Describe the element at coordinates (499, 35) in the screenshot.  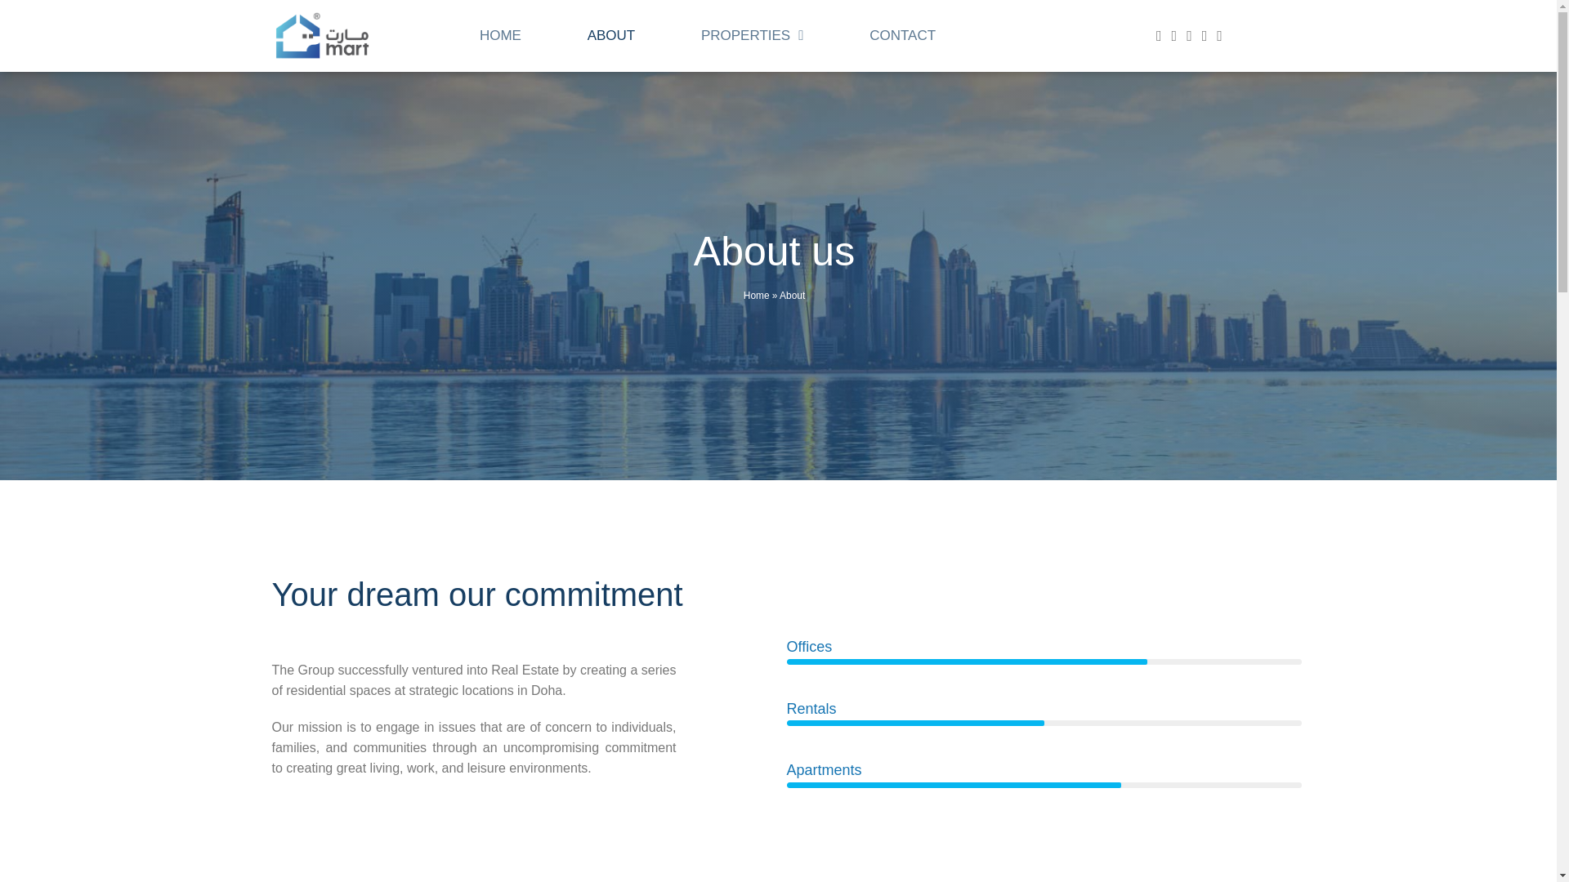
I see `HOME` at that location.